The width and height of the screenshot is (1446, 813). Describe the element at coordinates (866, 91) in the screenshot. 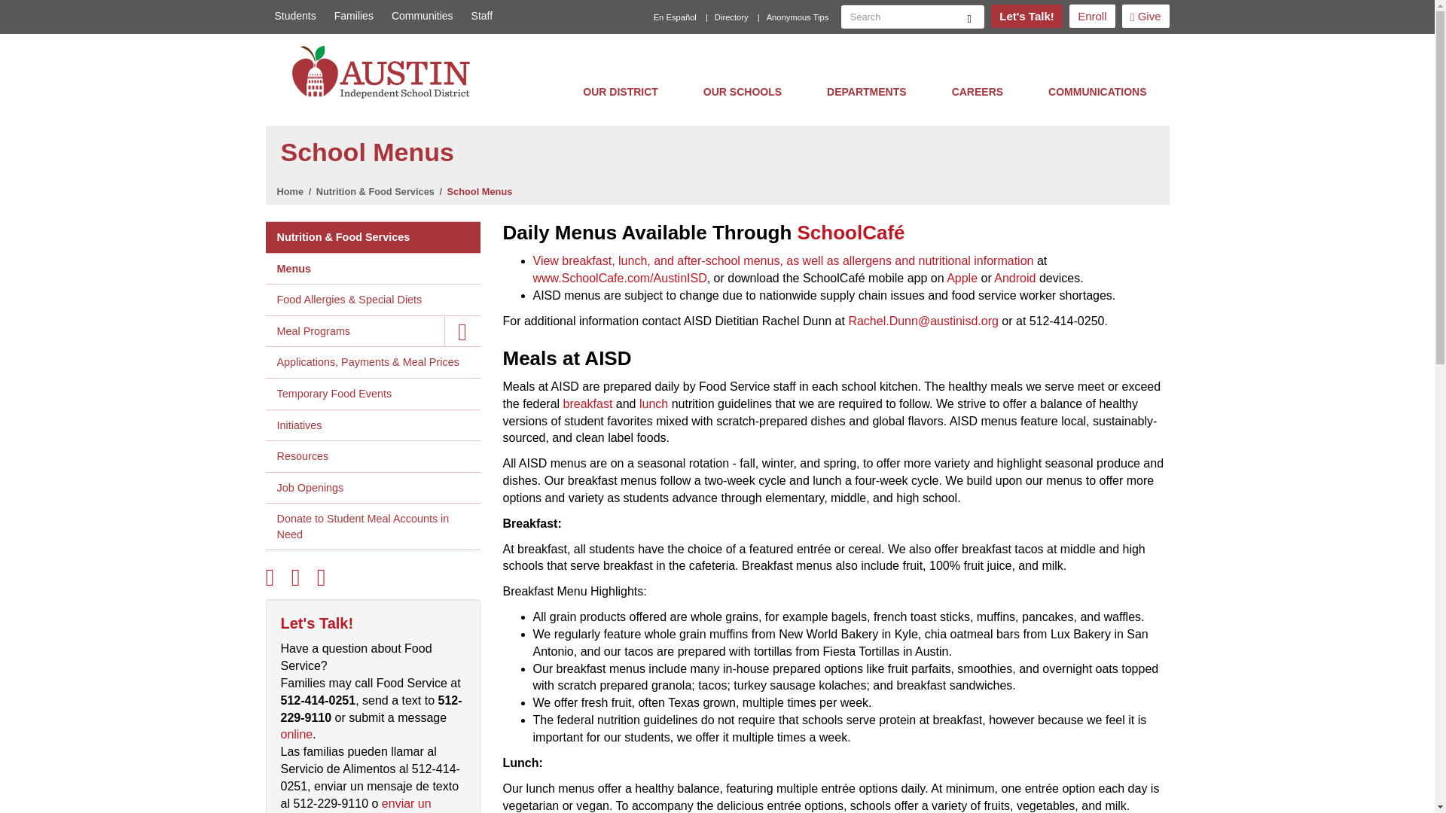

I see `DEPARTMENTS` at that location.